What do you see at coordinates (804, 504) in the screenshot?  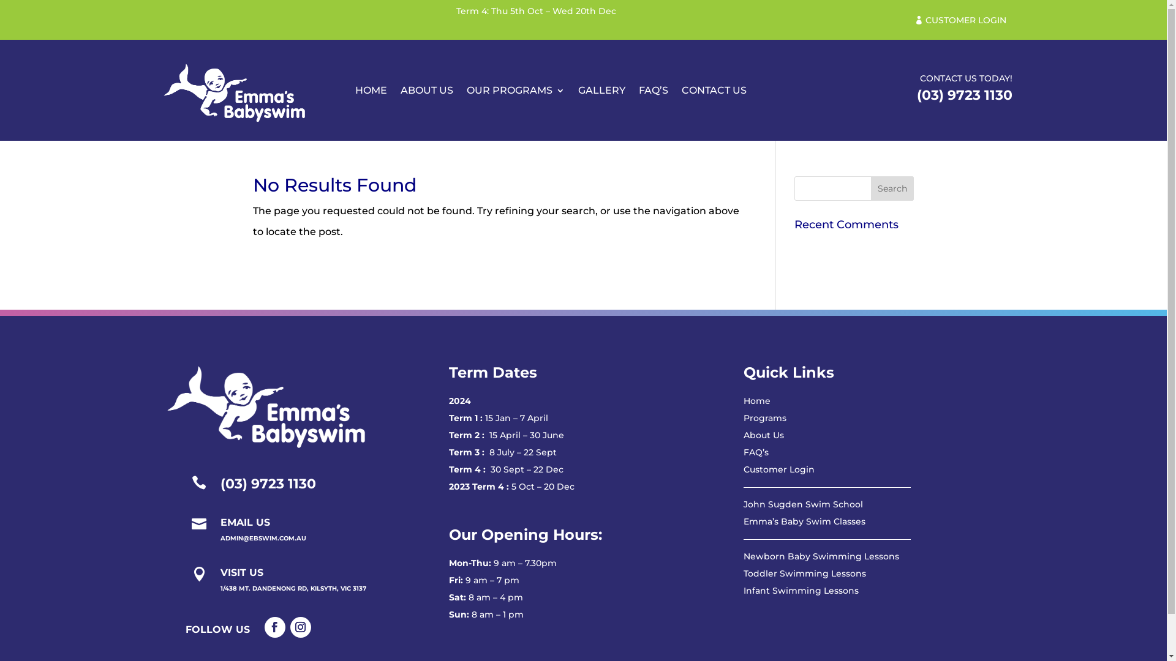 I see `John Sugden Swim School` at bounding box center [804, 504].